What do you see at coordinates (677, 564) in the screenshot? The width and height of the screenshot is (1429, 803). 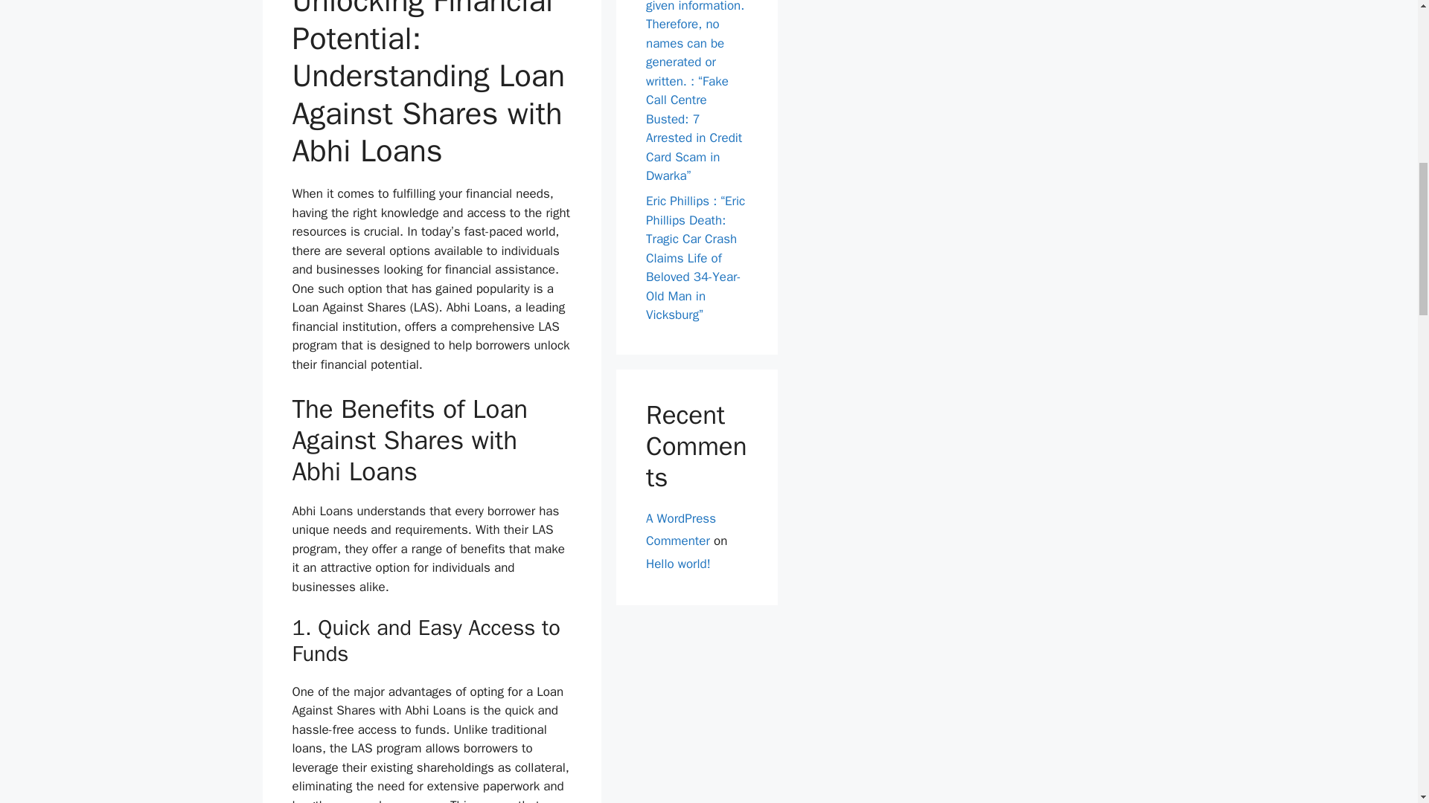 I see `Hello world!` at bounding box center [677, 564].